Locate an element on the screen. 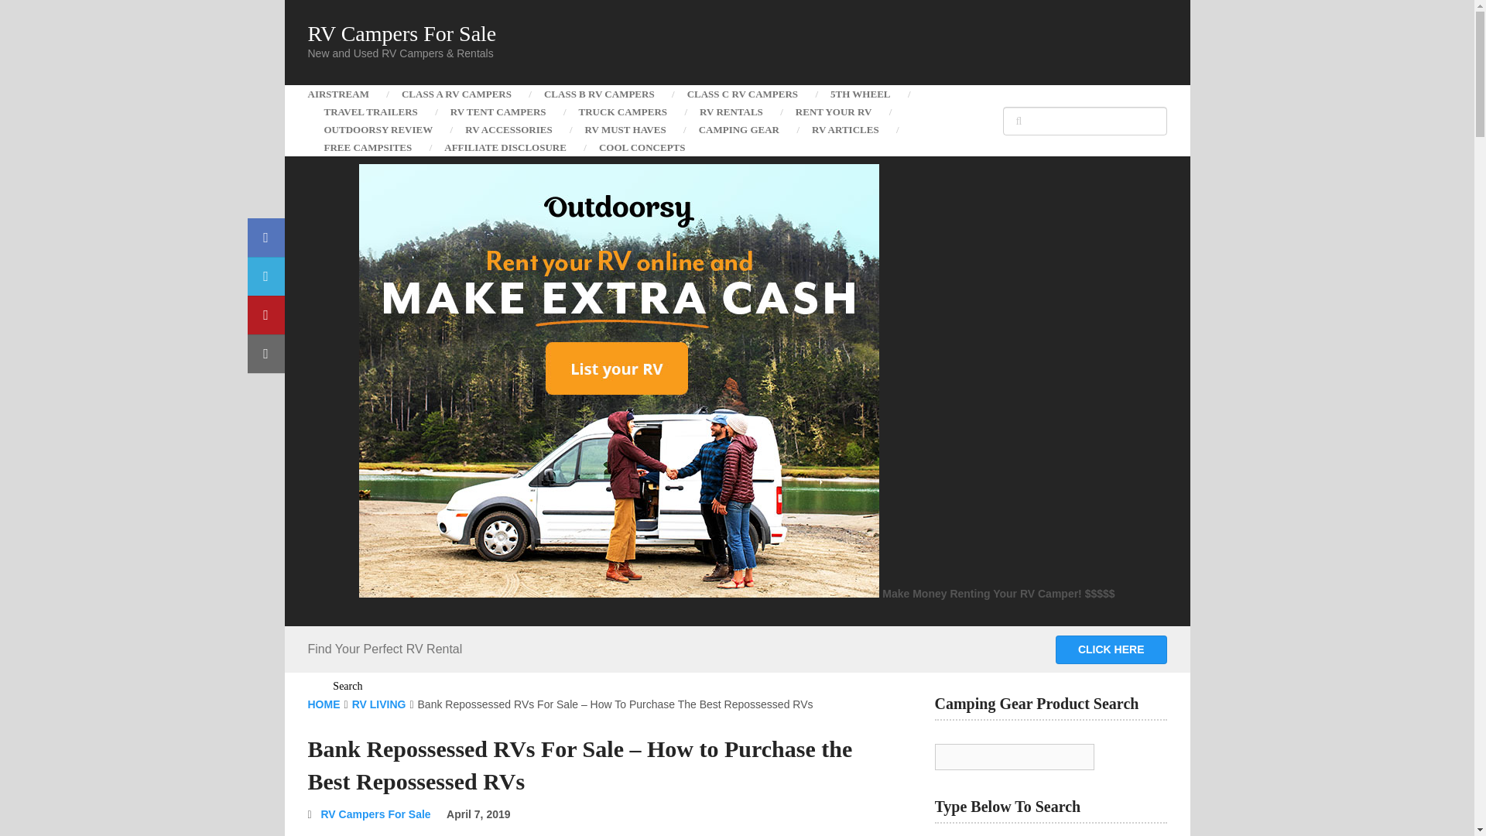 Image resolution: width=1486 pixels, height=836 pixels. Search is located at coordinates (348, 686).